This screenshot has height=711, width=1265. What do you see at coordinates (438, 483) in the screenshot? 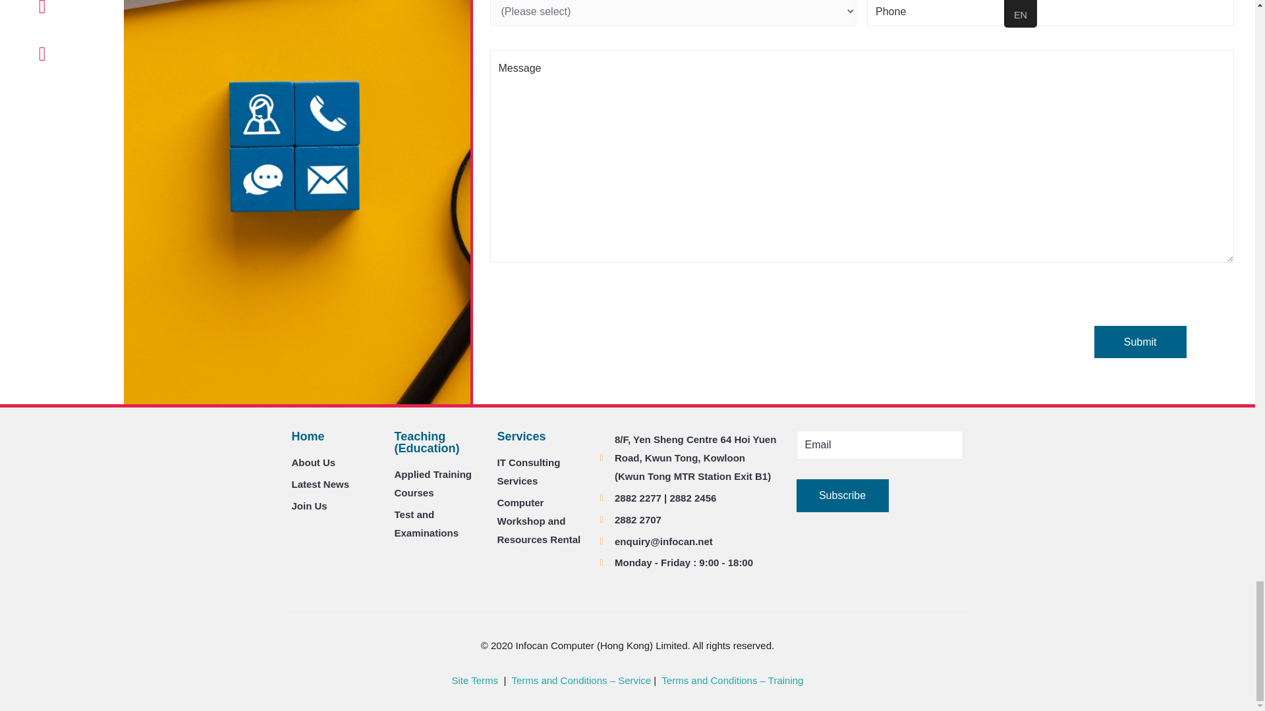
I see `Applied Training Courses` at bounding box center [438, 483].